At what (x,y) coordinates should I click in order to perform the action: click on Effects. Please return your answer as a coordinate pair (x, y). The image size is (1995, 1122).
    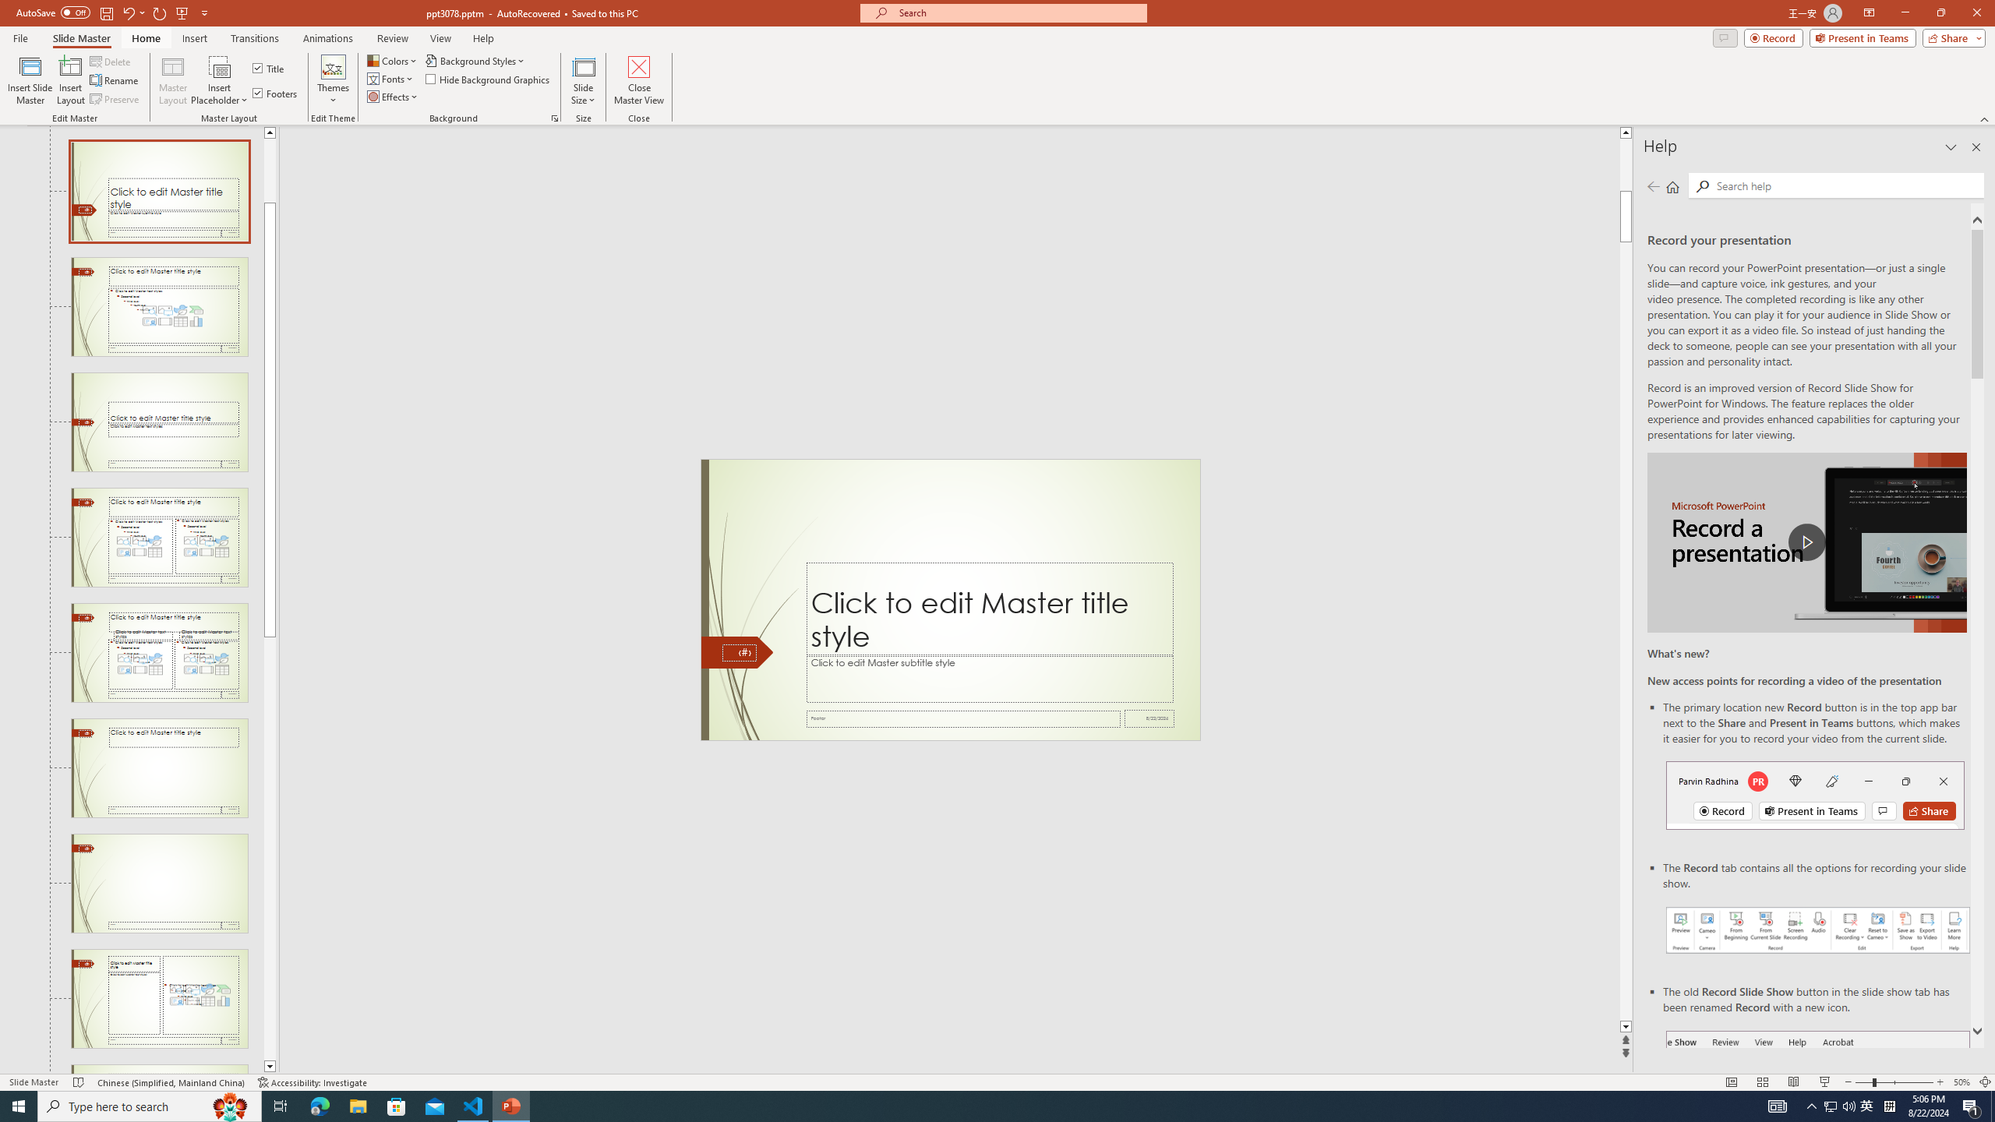
    Looking at the image, I should click on (394, 97).